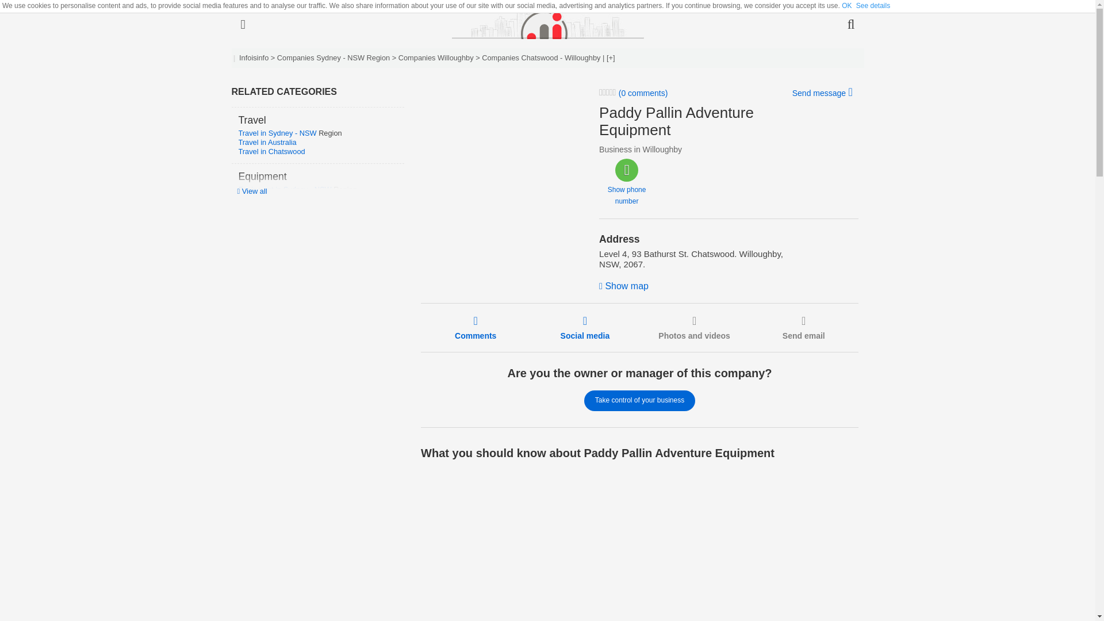  Describe the element at coordinates (285, 189) in the screenshot. I see `Equipment in Sydney - NSW` at that location.